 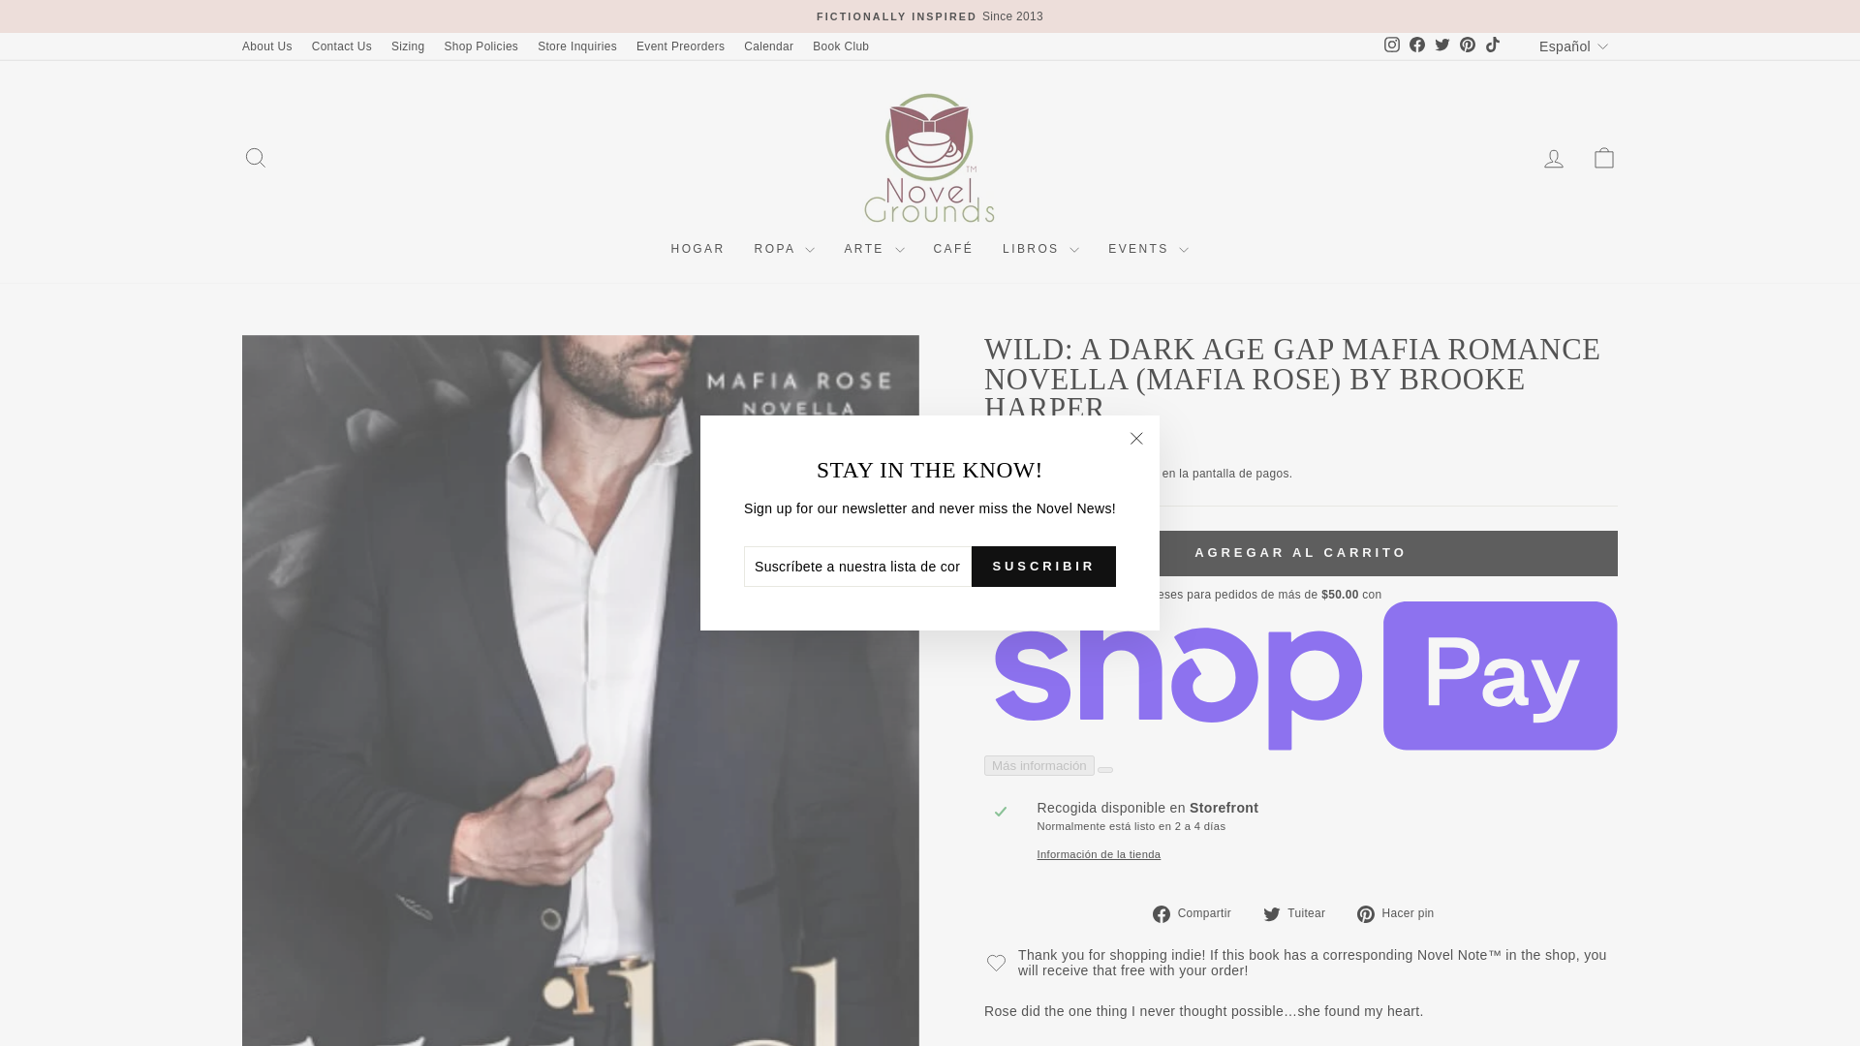 I want to click on Novel Grounds en Twitter, so click(x=1441, y=46).